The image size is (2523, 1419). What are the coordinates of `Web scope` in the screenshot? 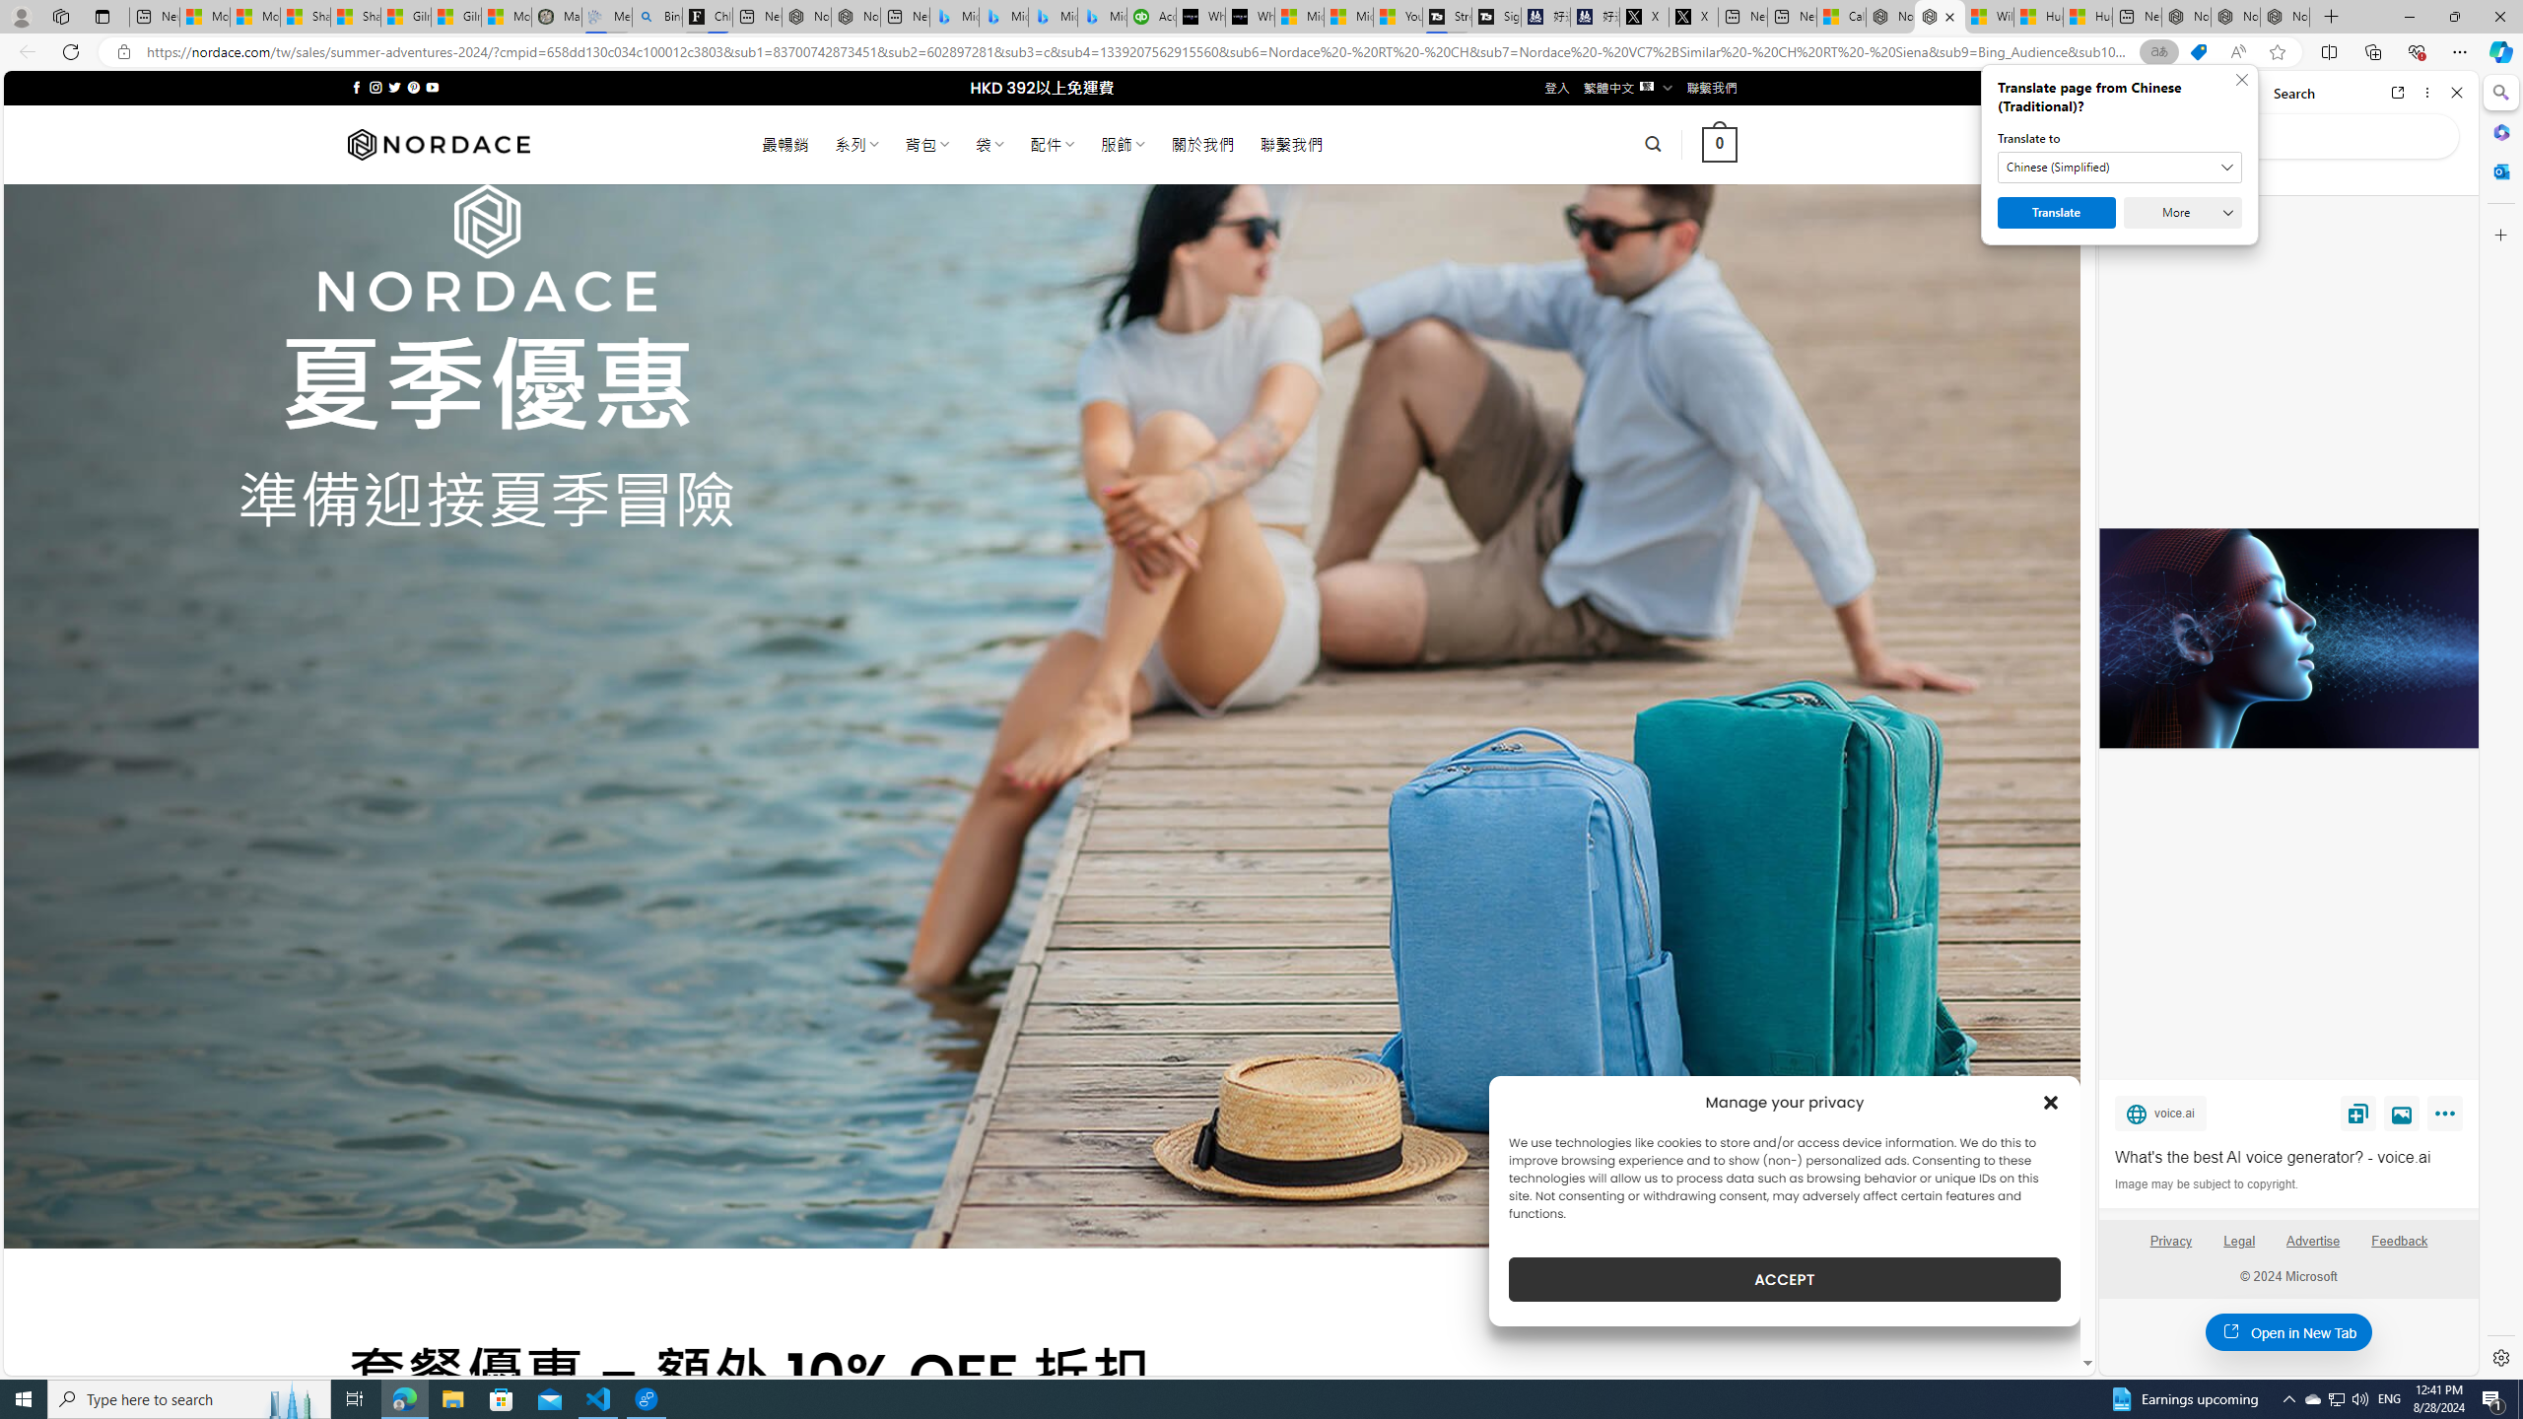 It's located at (2132, 177).